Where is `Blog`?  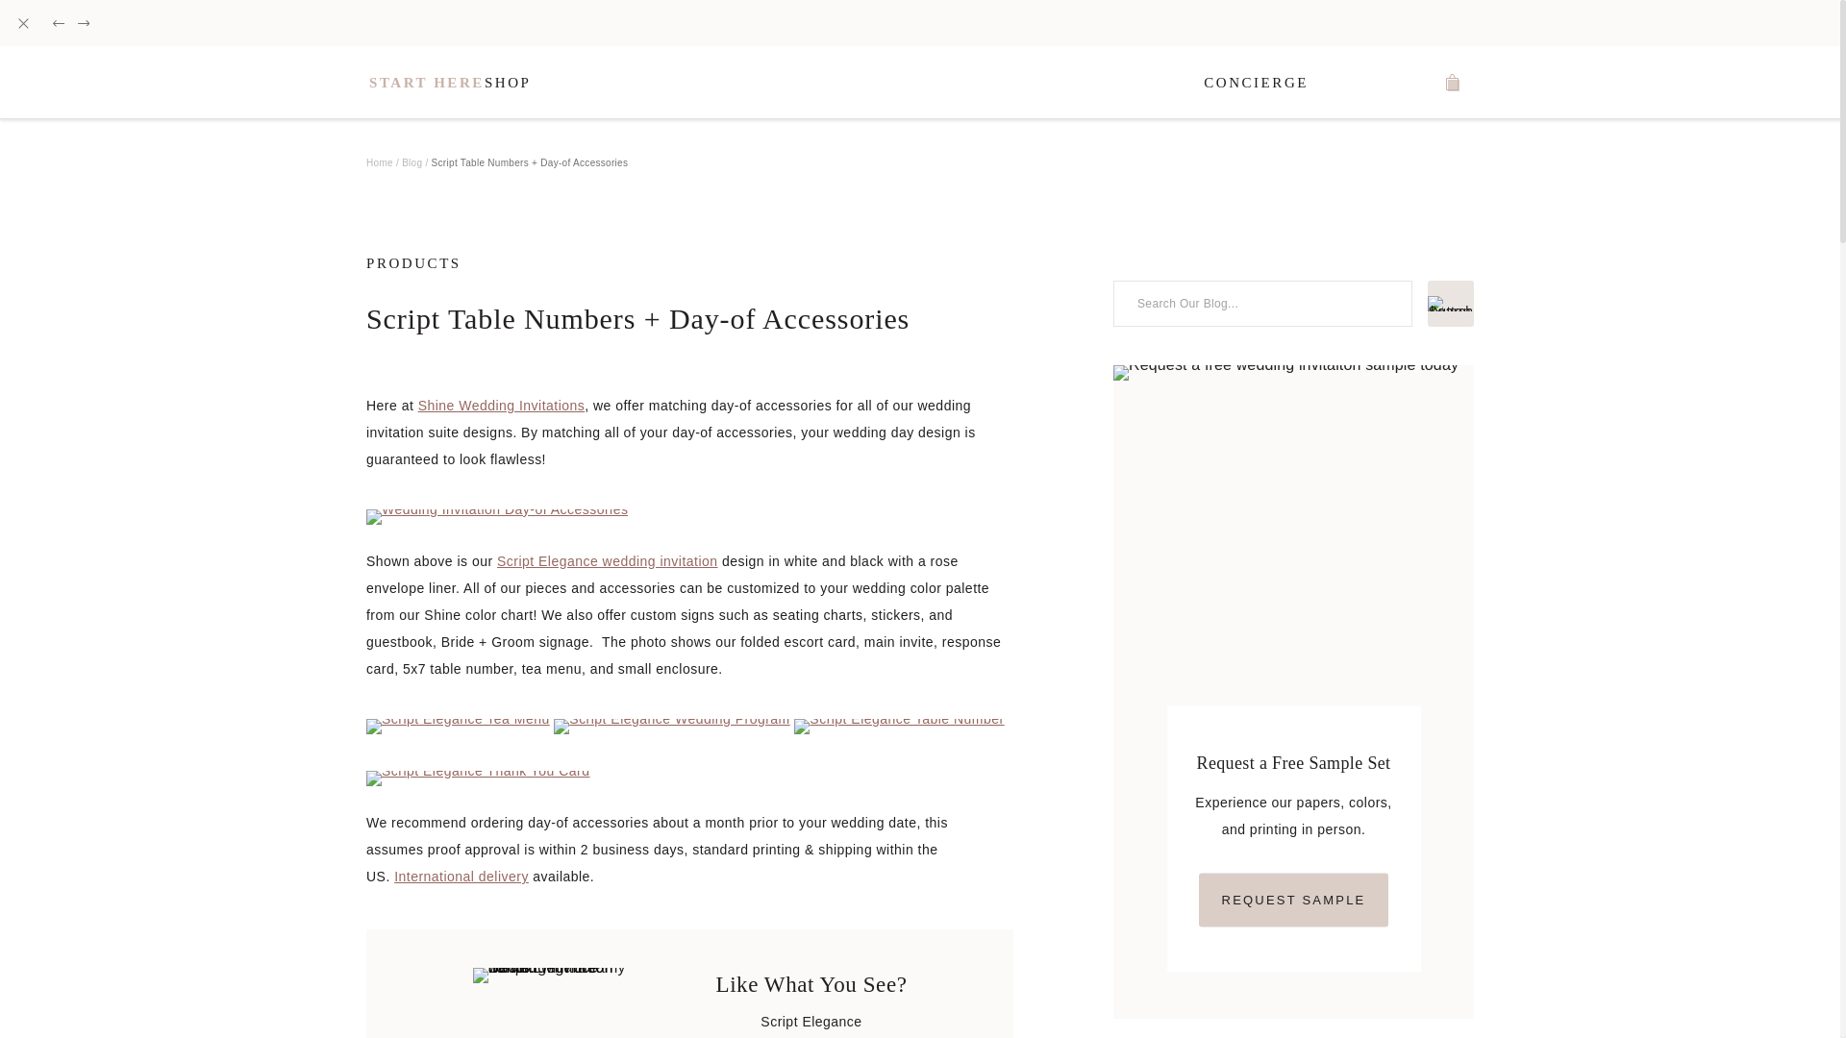
Blog is located at coordinates (412, 161).